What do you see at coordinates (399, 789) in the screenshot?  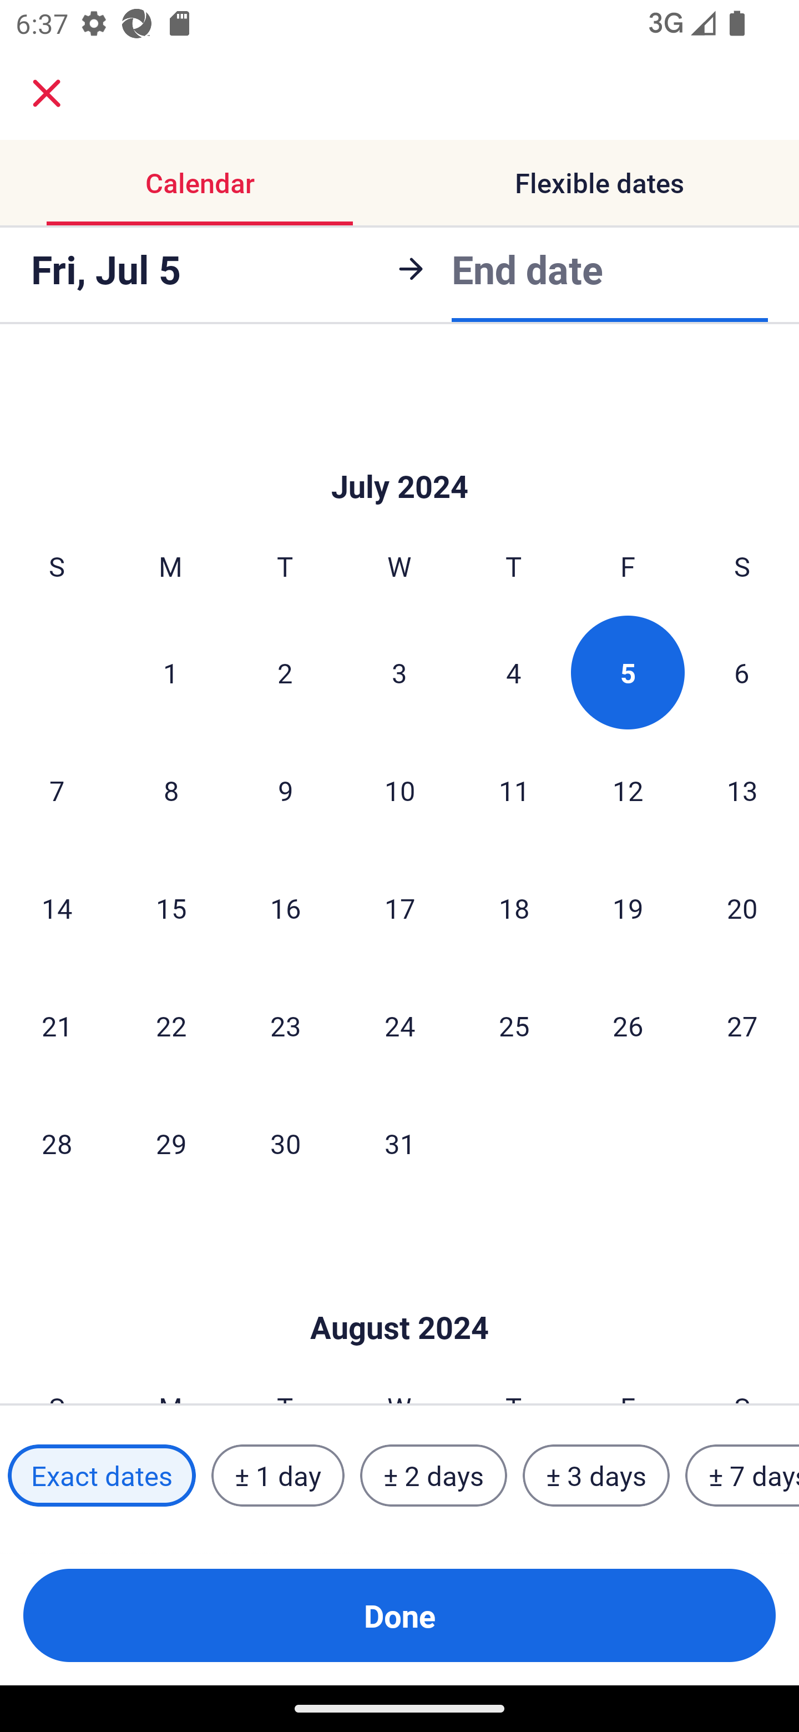 I see `10 Wednesday, July 10, 2024` at bounding box center [399, 789].